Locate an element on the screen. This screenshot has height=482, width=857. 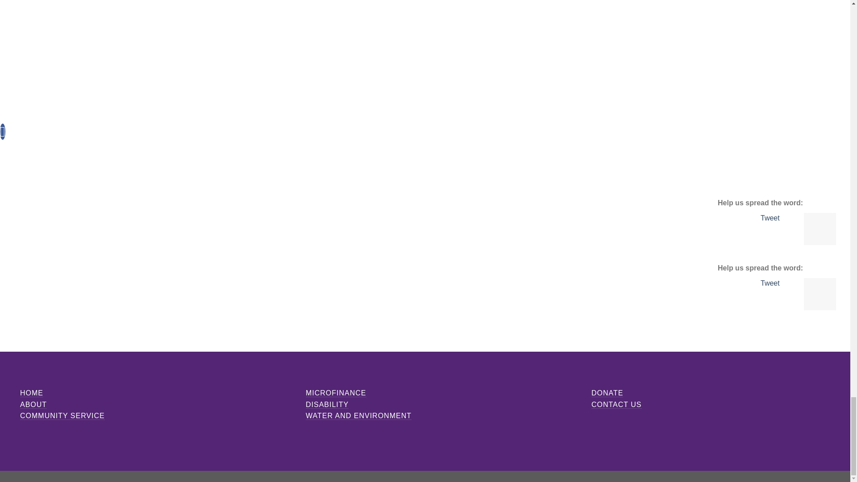
DISABILITY is located at coordinates (327, 404).